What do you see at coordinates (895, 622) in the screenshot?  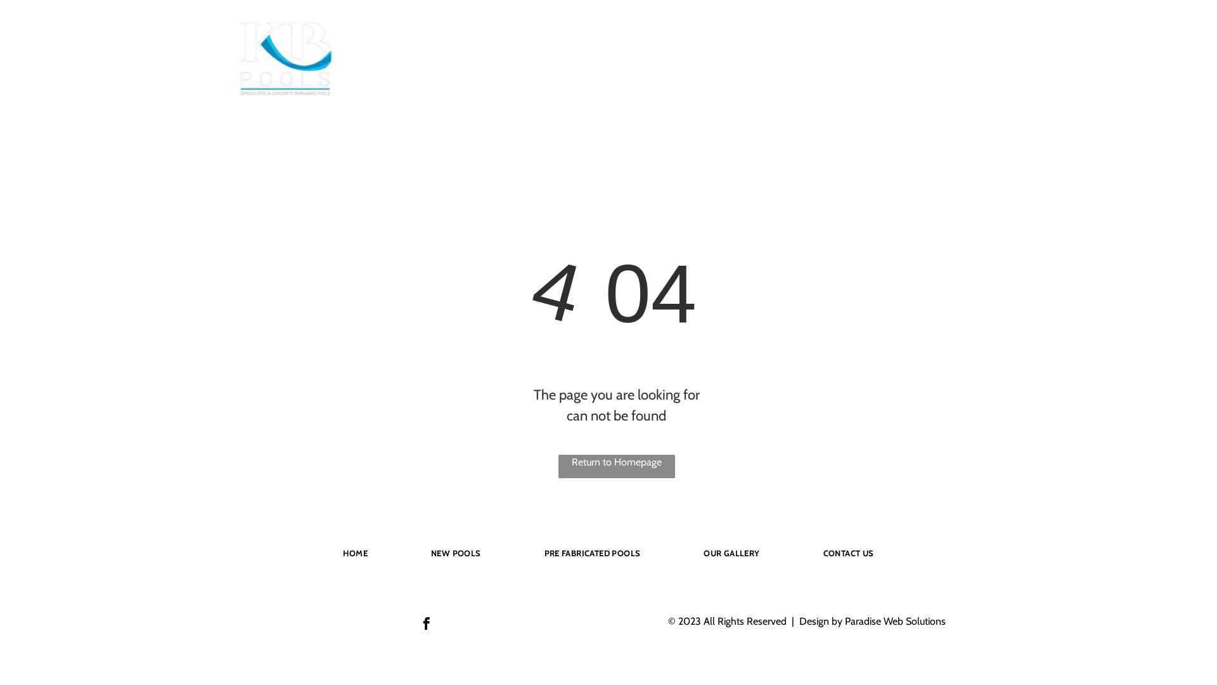 I see `Paradise Web Solutions` at bounding box center [895, 622].